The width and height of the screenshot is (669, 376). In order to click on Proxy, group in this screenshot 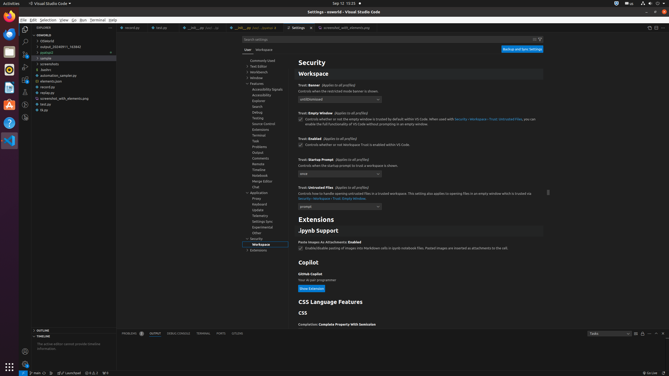, I will do `click(265, 198)`.